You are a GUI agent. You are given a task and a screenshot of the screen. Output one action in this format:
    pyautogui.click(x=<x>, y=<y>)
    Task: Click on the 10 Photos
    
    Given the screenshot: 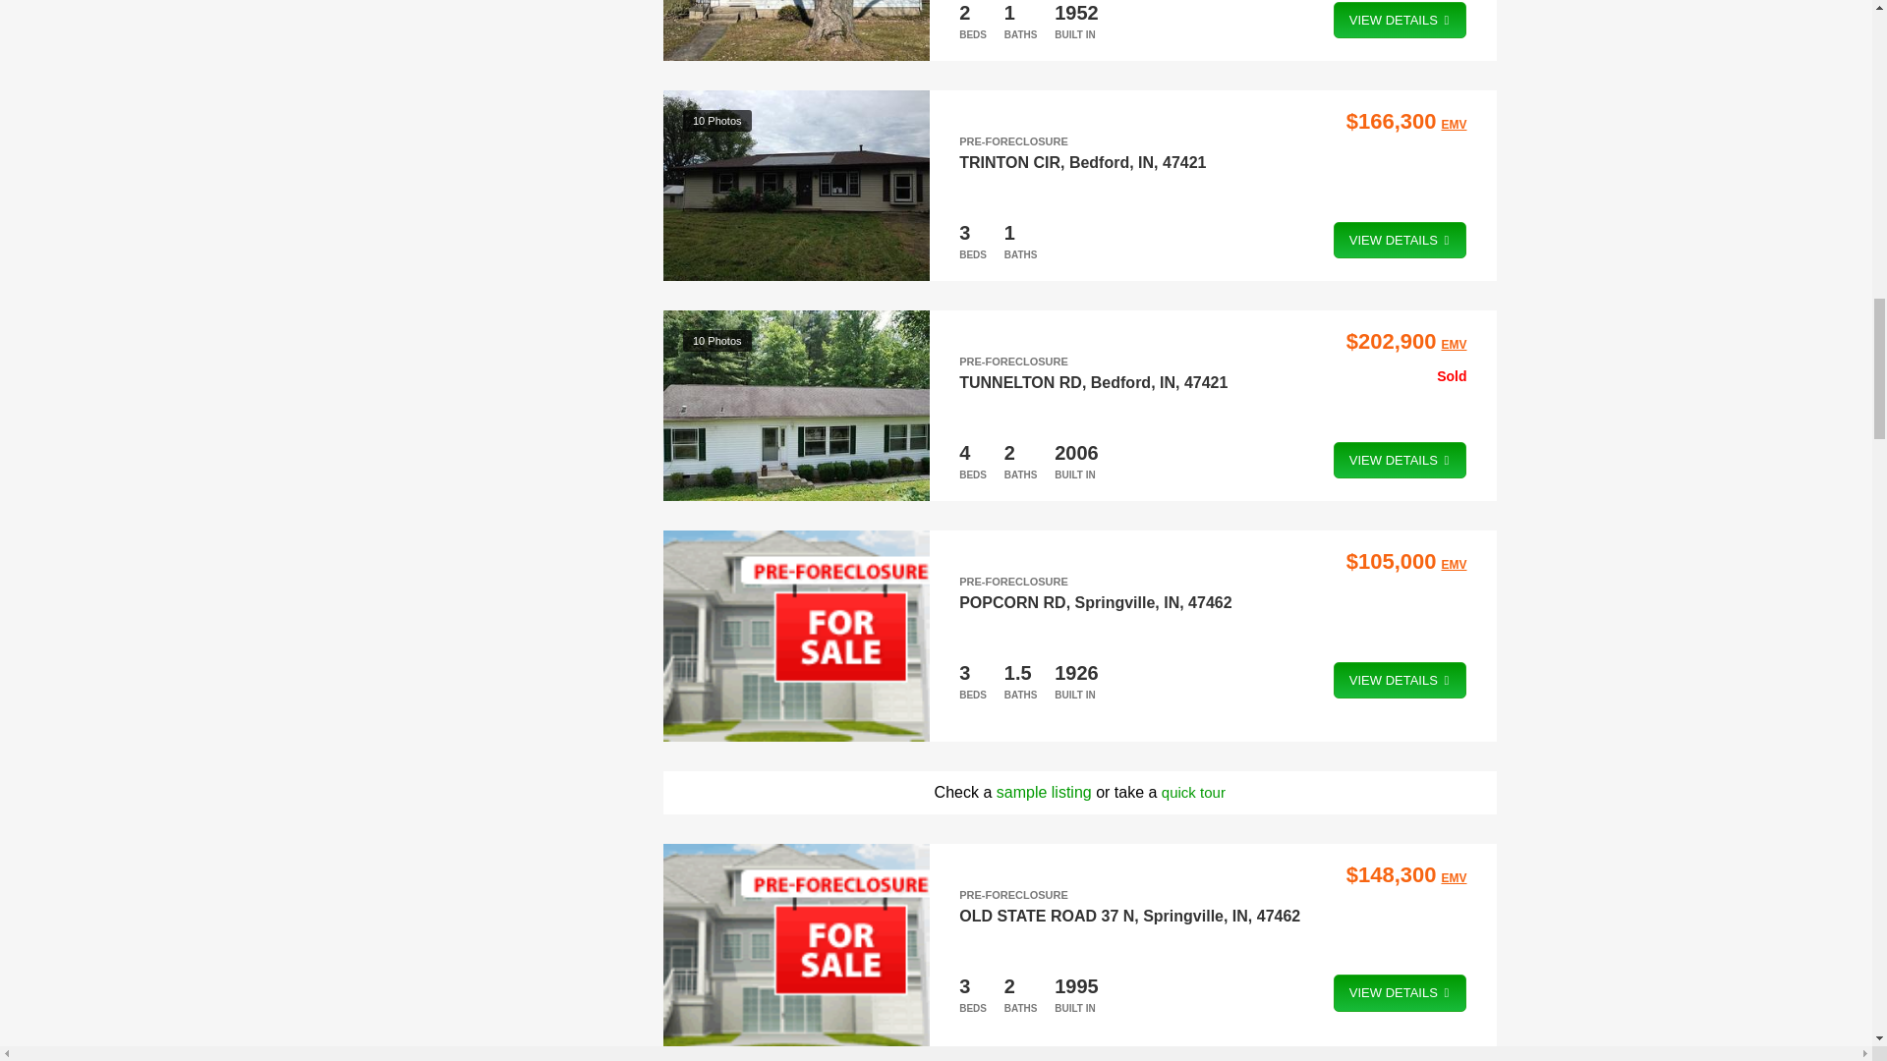 What is the action you would take?
    pyautogui.click(x=796, y=185)
    